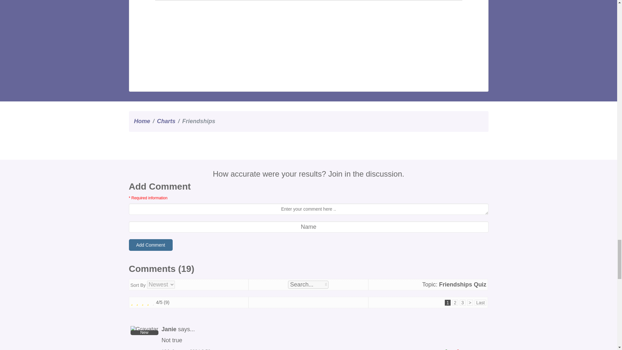 Image resolution: width=622 pixels, height=350 pixels. I want to click on Charts, so click(166, 121).